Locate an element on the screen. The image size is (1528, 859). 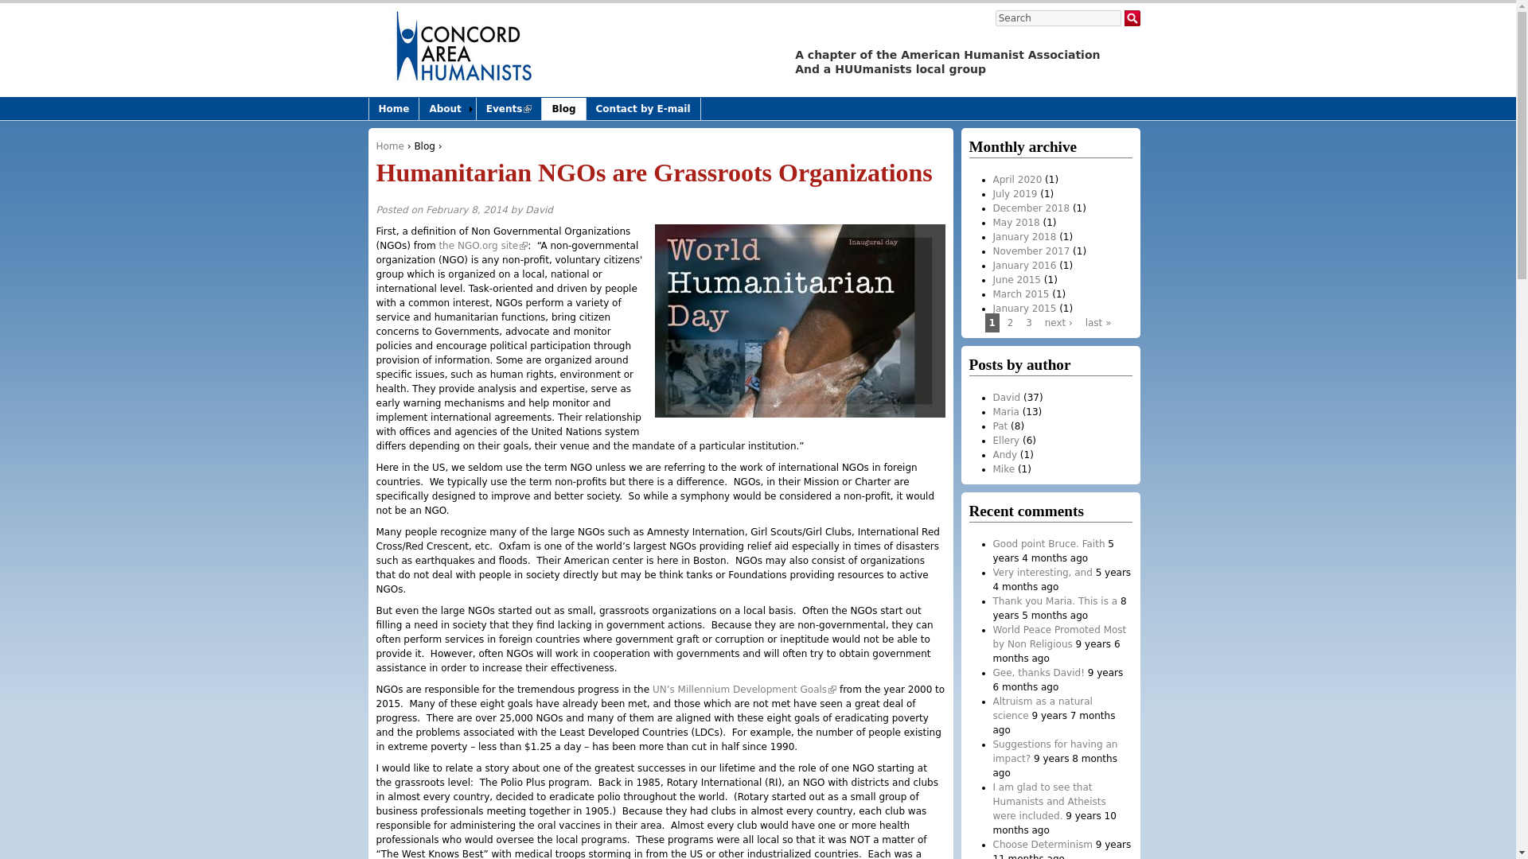
About is located at coordinates (447, 109).